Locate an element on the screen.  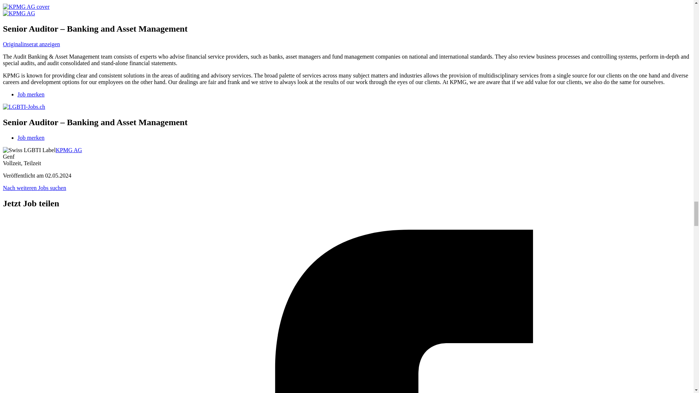
KPMG AG is located at coordinates (68, 150).